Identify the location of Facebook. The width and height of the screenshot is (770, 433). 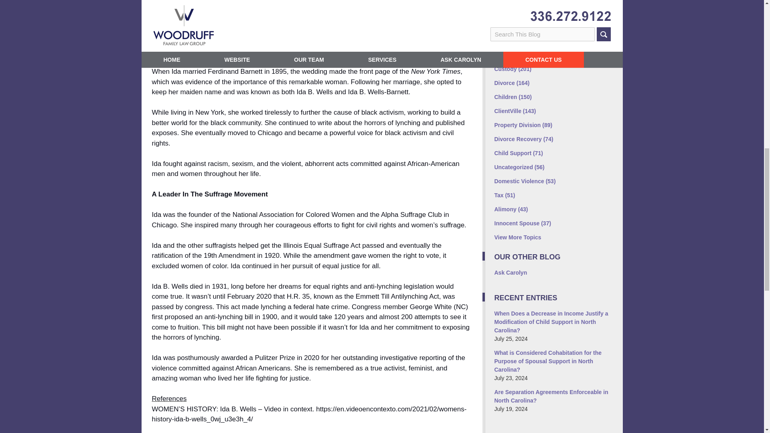
(502, 17).